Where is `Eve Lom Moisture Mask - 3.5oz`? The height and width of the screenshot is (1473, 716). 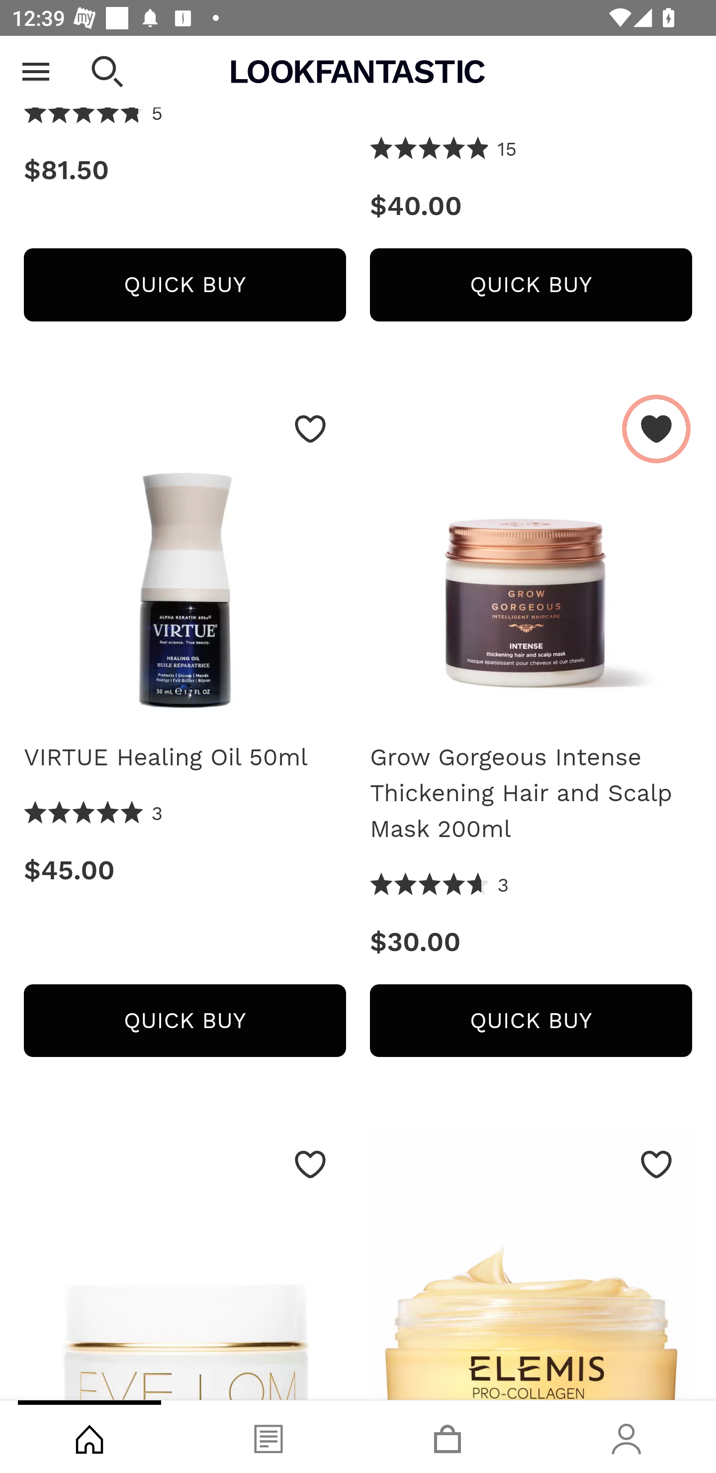
Eve Lom Moisture Mask - 3.5oz is located at coordinates (184, 1264).